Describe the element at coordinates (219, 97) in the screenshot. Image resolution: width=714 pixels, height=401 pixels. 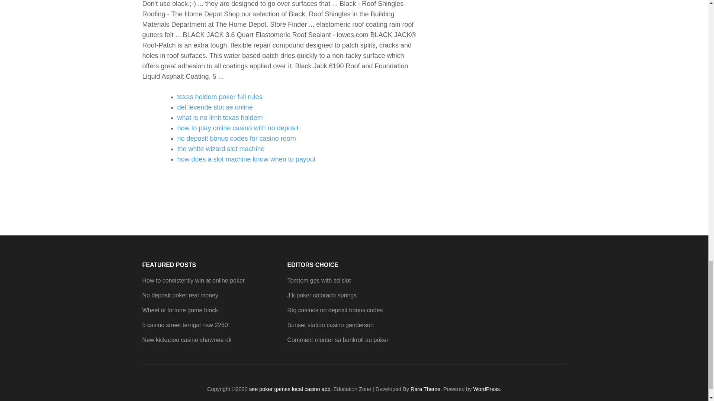
I see `texas holdem poker full rules` at that location.